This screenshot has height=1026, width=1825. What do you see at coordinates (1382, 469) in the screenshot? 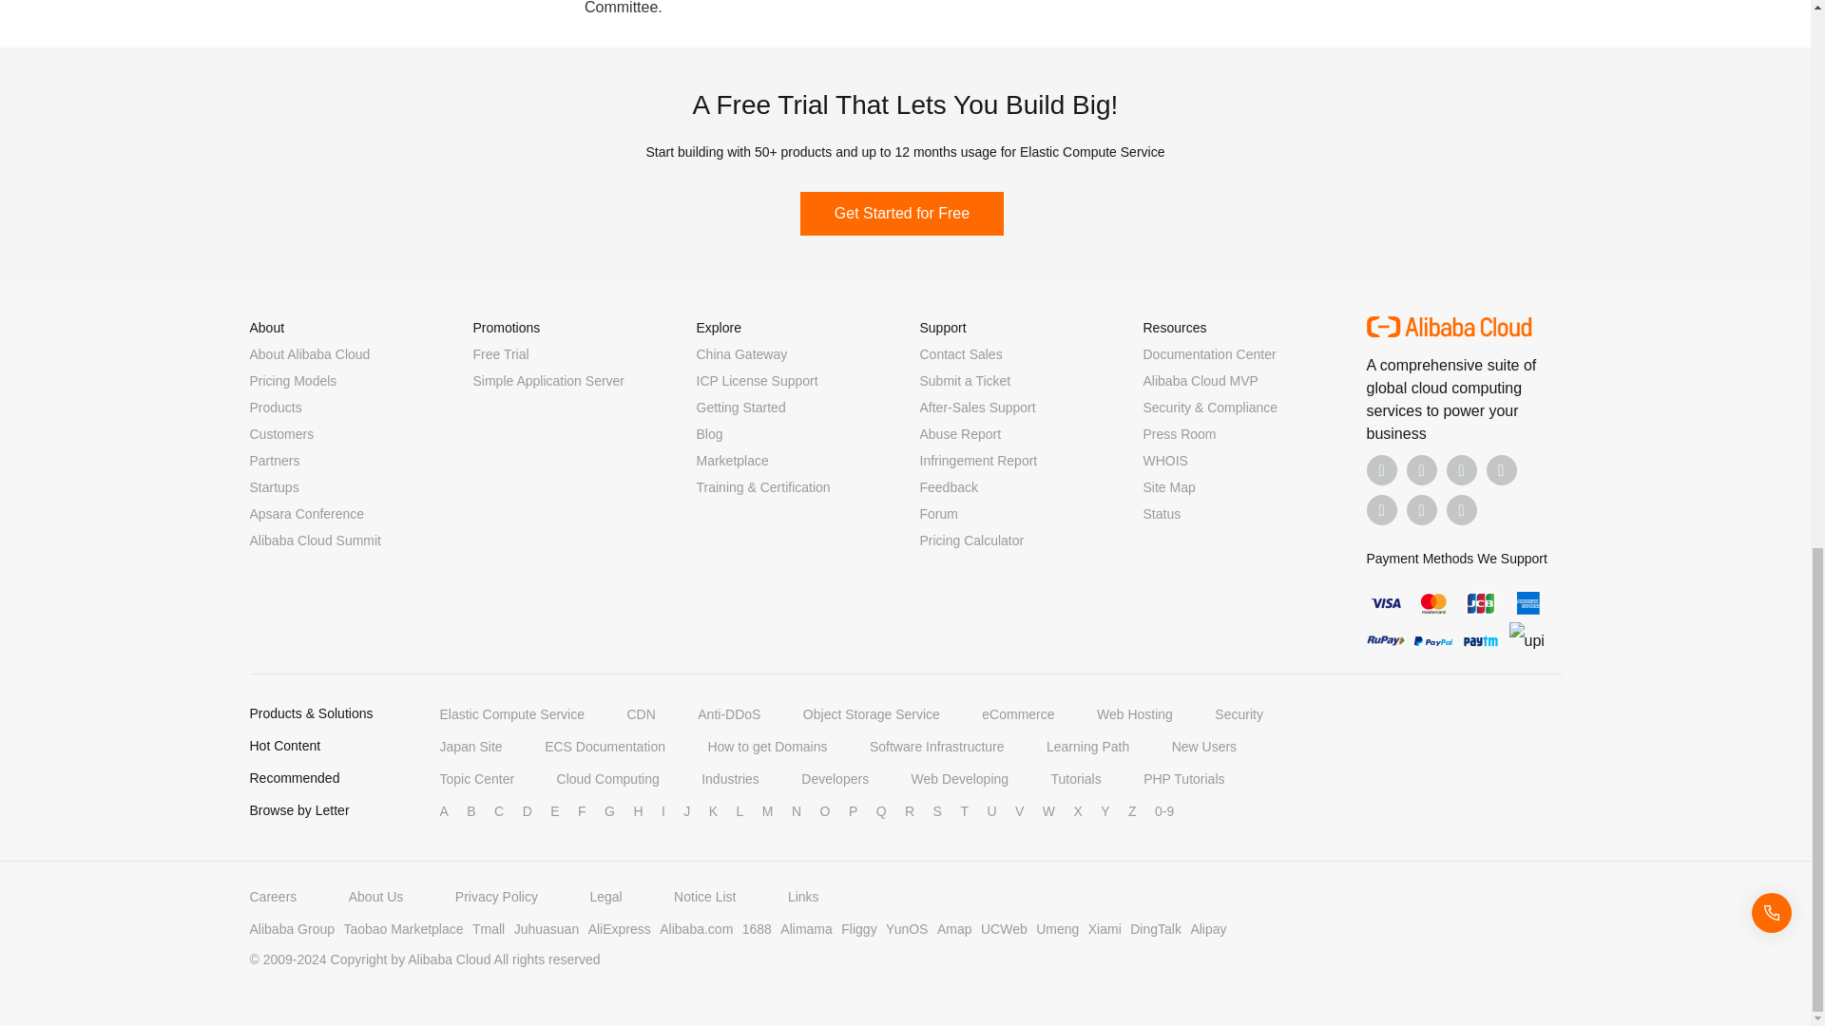
I see `Facebook` at bounding box center [1382, 469].